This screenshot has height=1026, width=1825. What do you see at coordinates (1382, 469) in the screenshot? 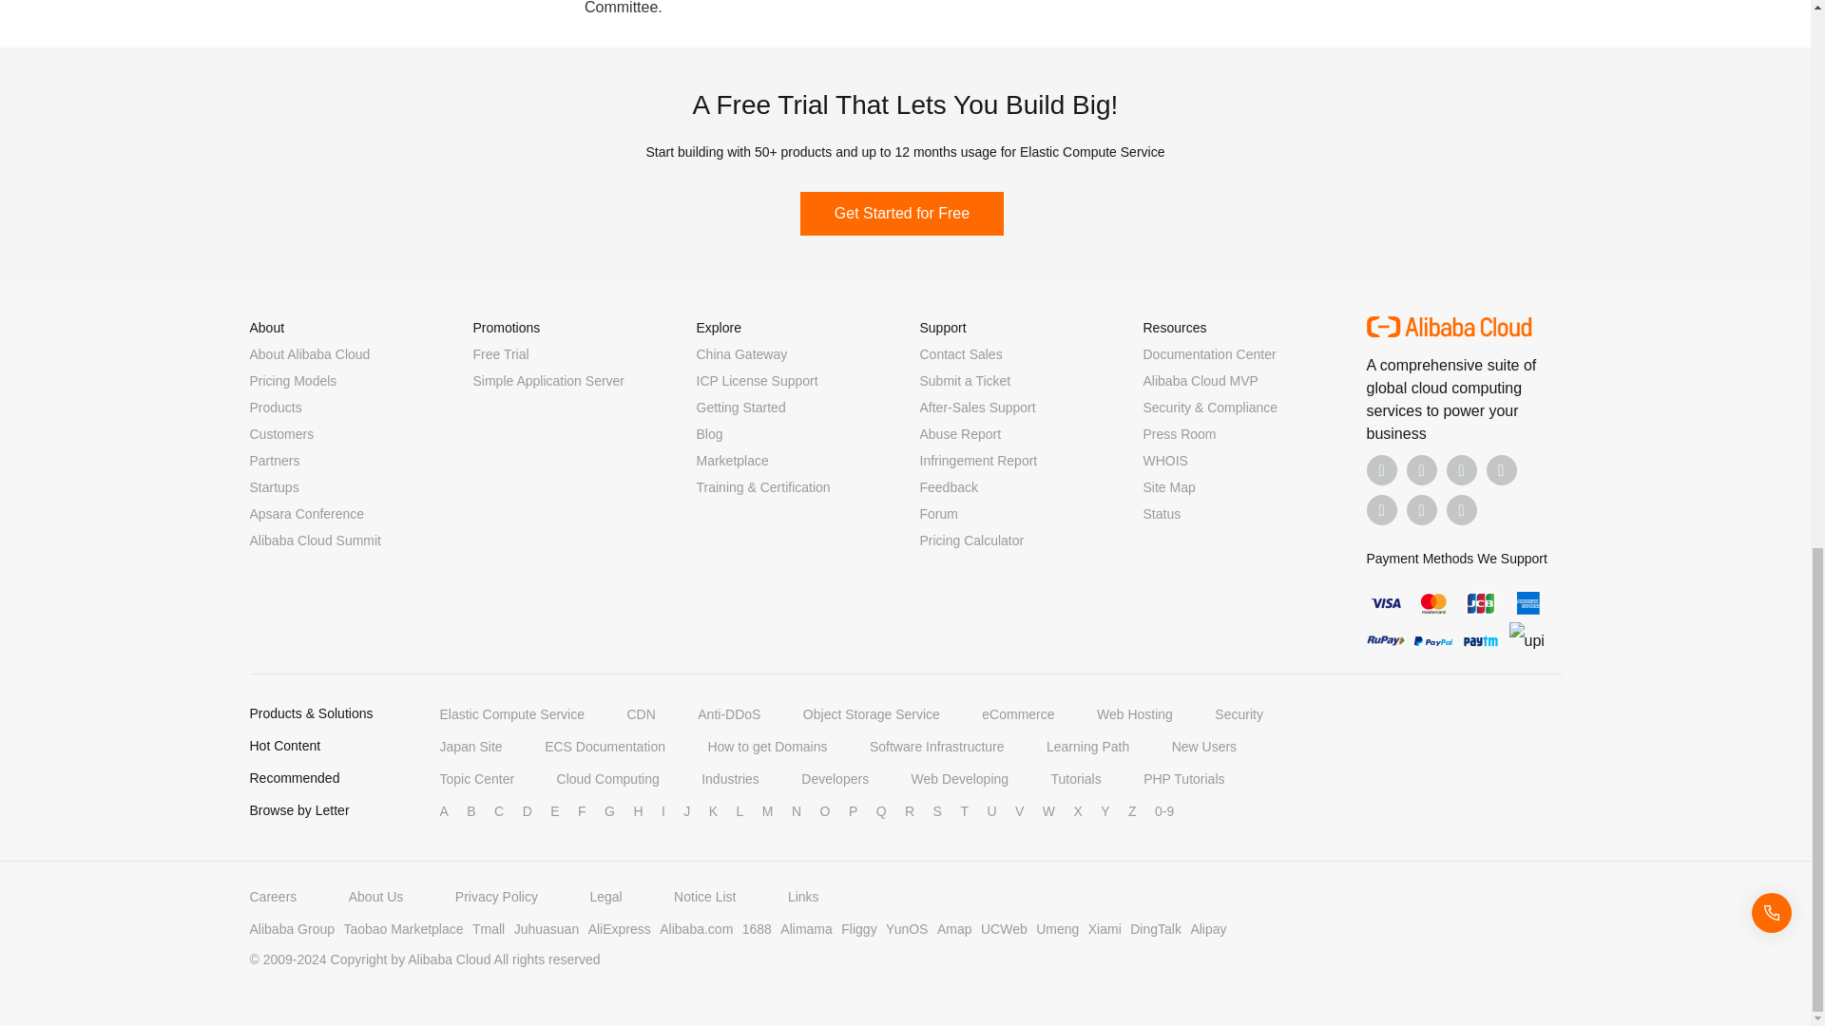
I see `Facebook` at bounding box center [1382, 469].